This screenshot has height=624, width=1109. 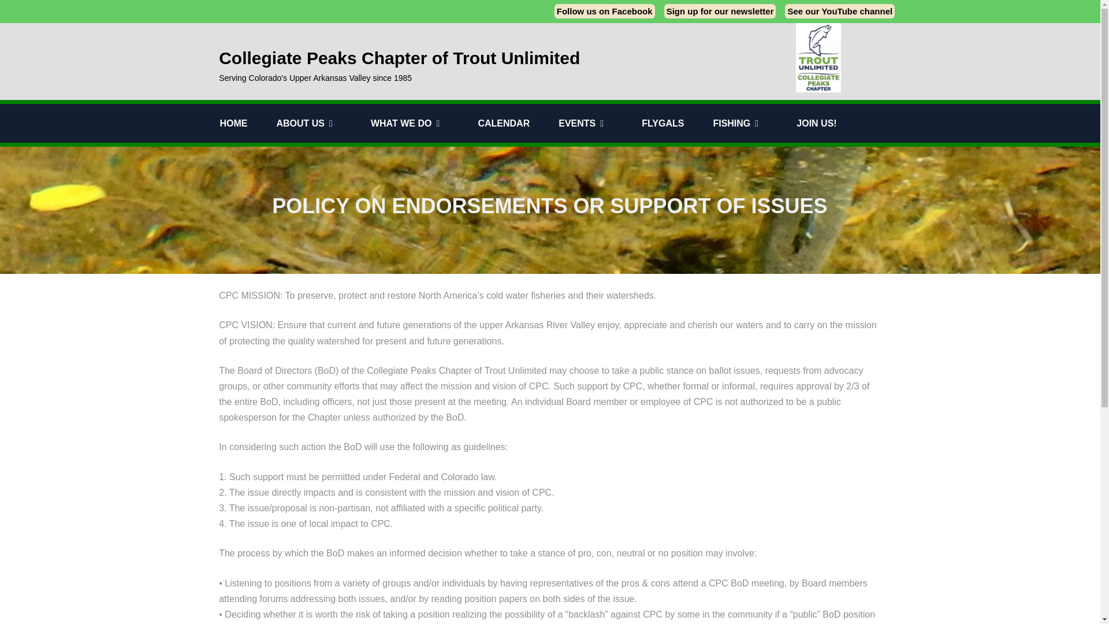 I want to click on WHAT WE DO, so click(x=424, y=124).